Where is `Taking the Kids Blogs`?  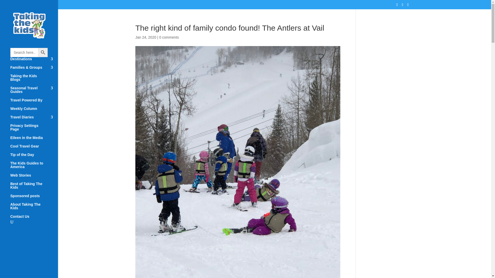
Taking the Kids Blogs is located at coordinates (34, 80).